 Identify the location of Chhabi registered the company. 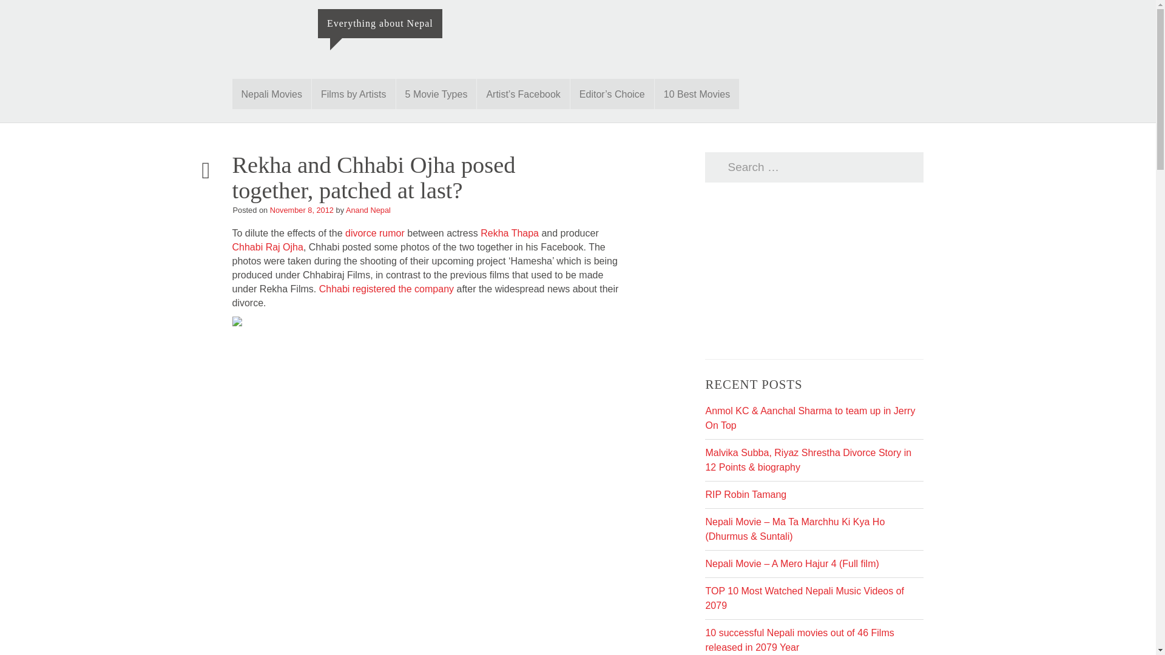
(387, 289).